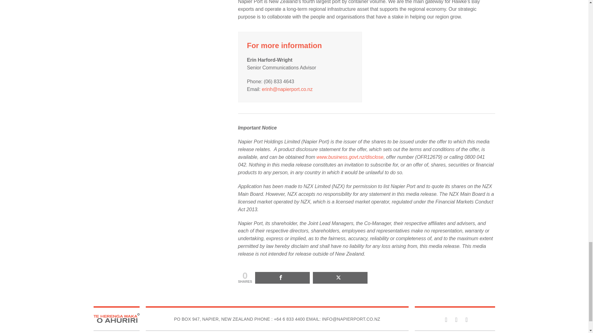  I want to click on Mail Us, so click(343, 319).